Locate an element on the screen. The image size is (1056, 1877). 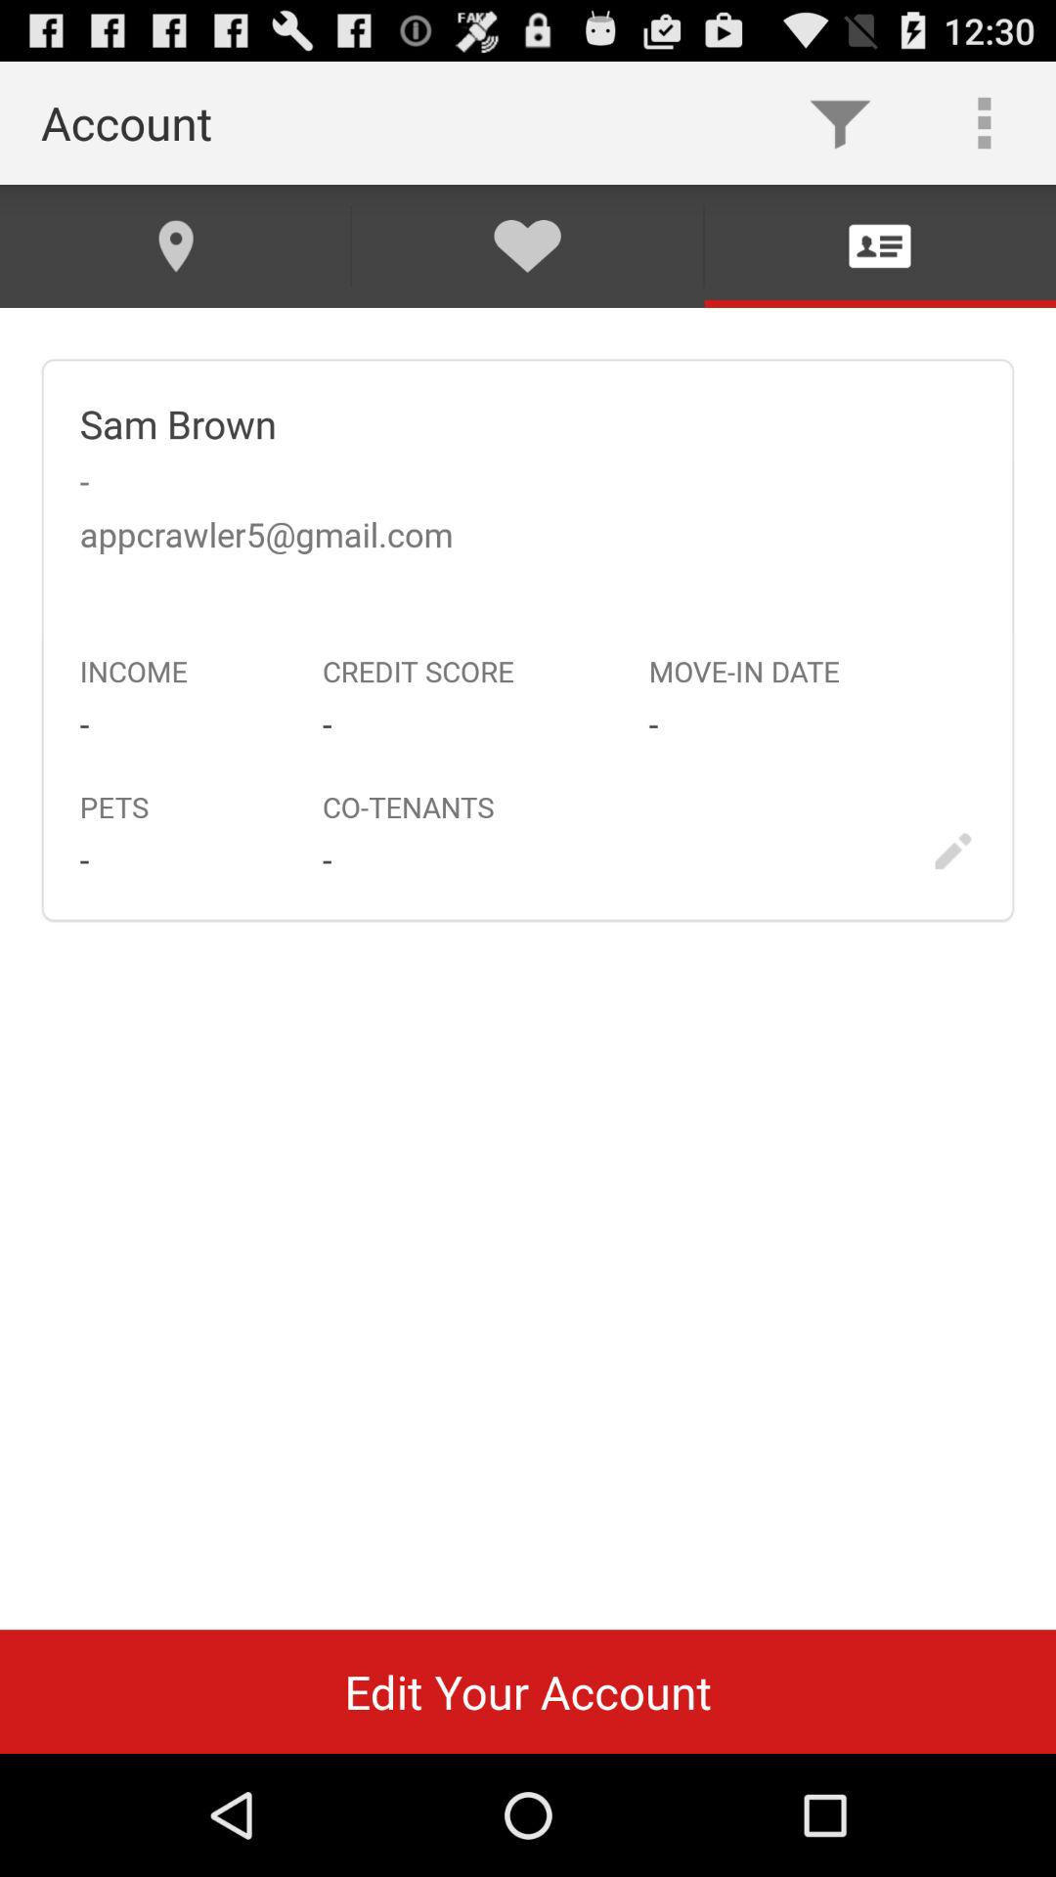
turn off the item below the - item is located at coordinates (528, 1691).